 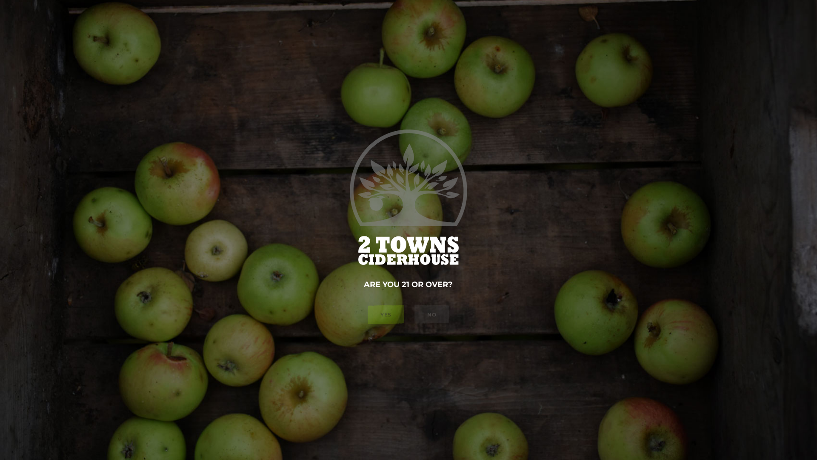 I want to click on PRIVACY POLICY, so click(x=351, y=161).